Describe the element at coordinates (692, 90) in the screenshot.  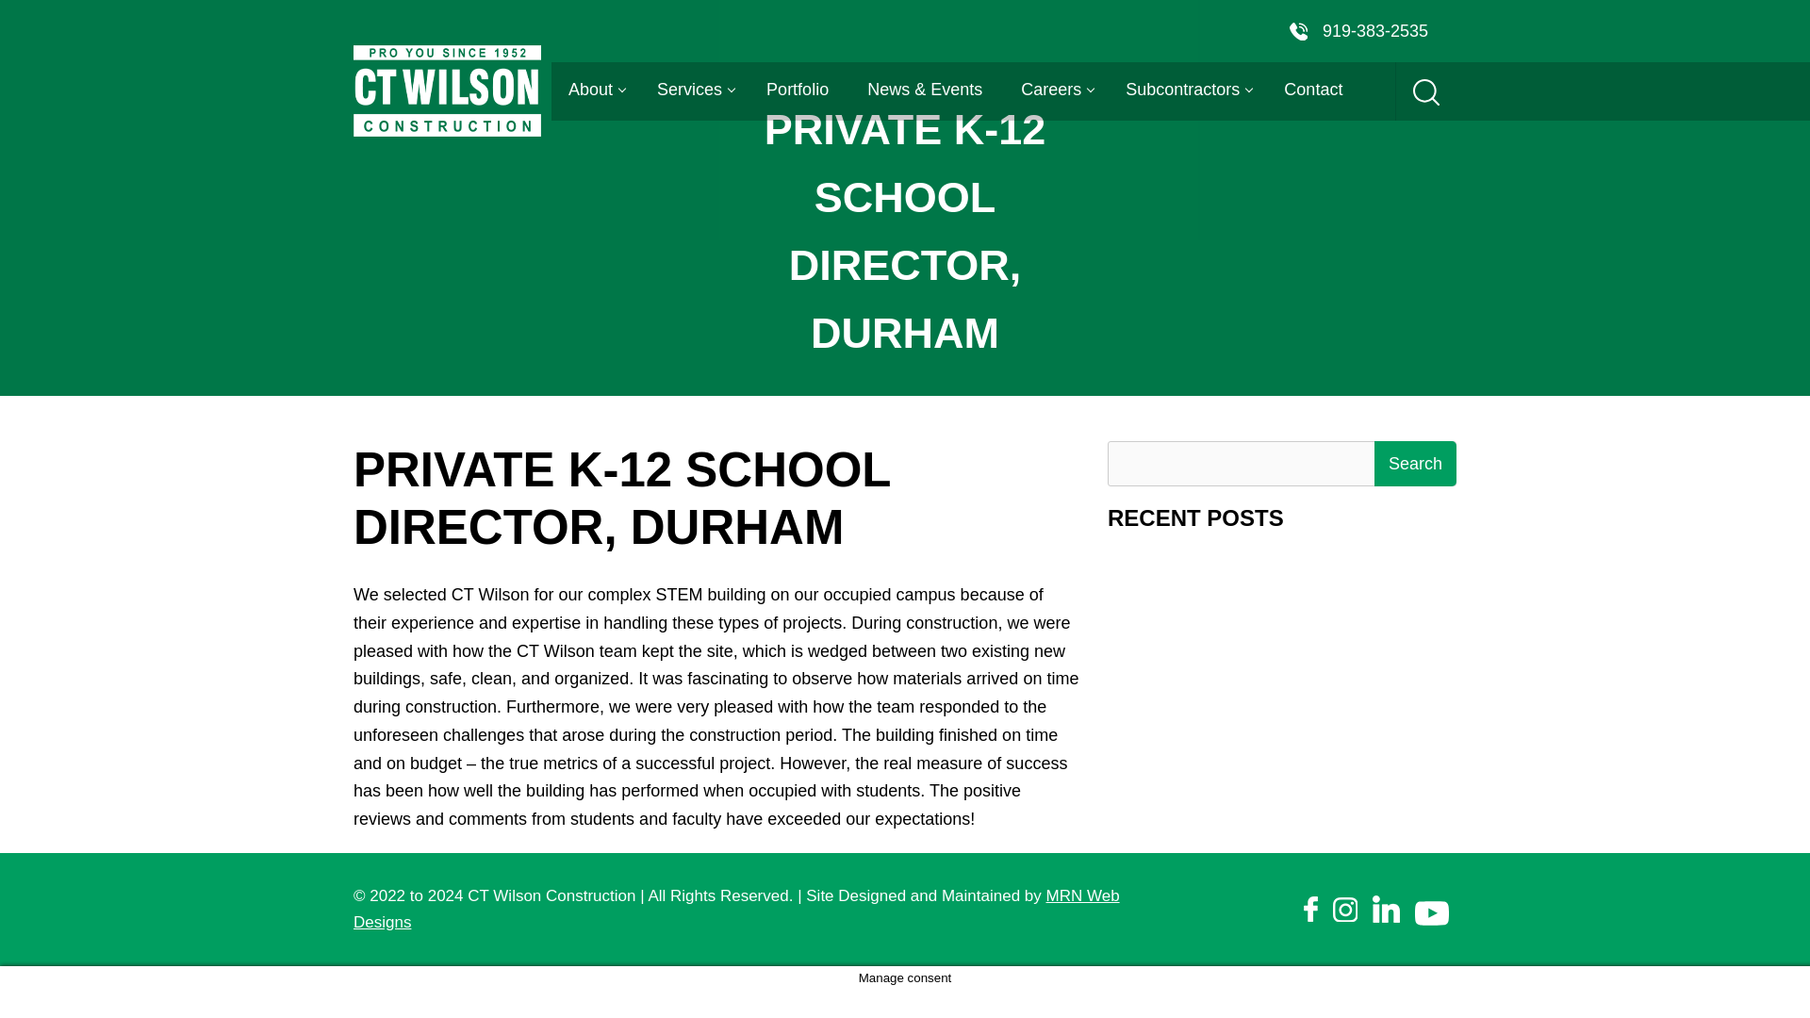
I see `Services` at that location.